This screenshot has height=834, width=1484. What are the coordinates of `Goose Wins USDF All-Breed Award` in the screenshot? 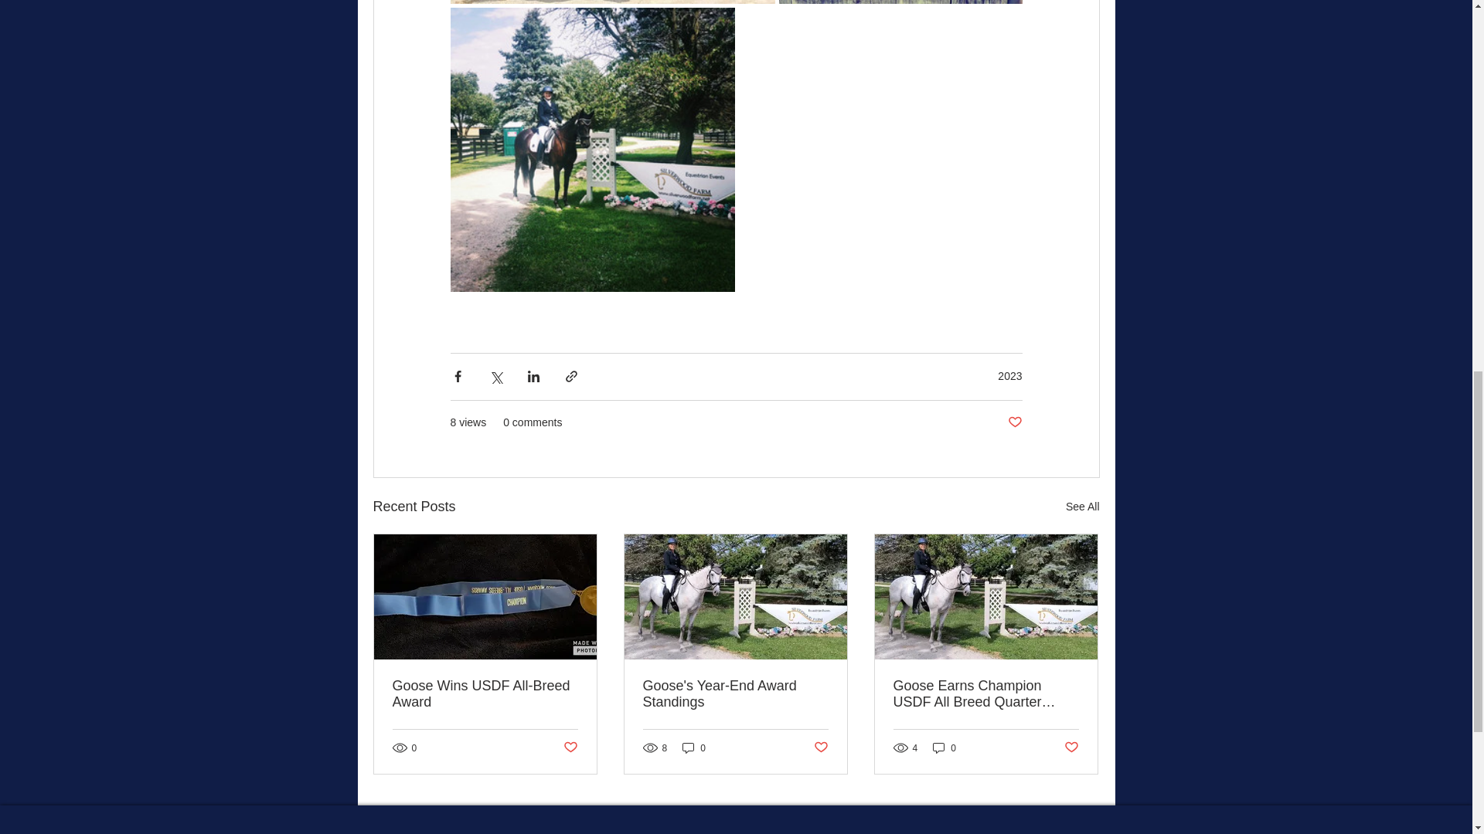 It's located at (485, 694).